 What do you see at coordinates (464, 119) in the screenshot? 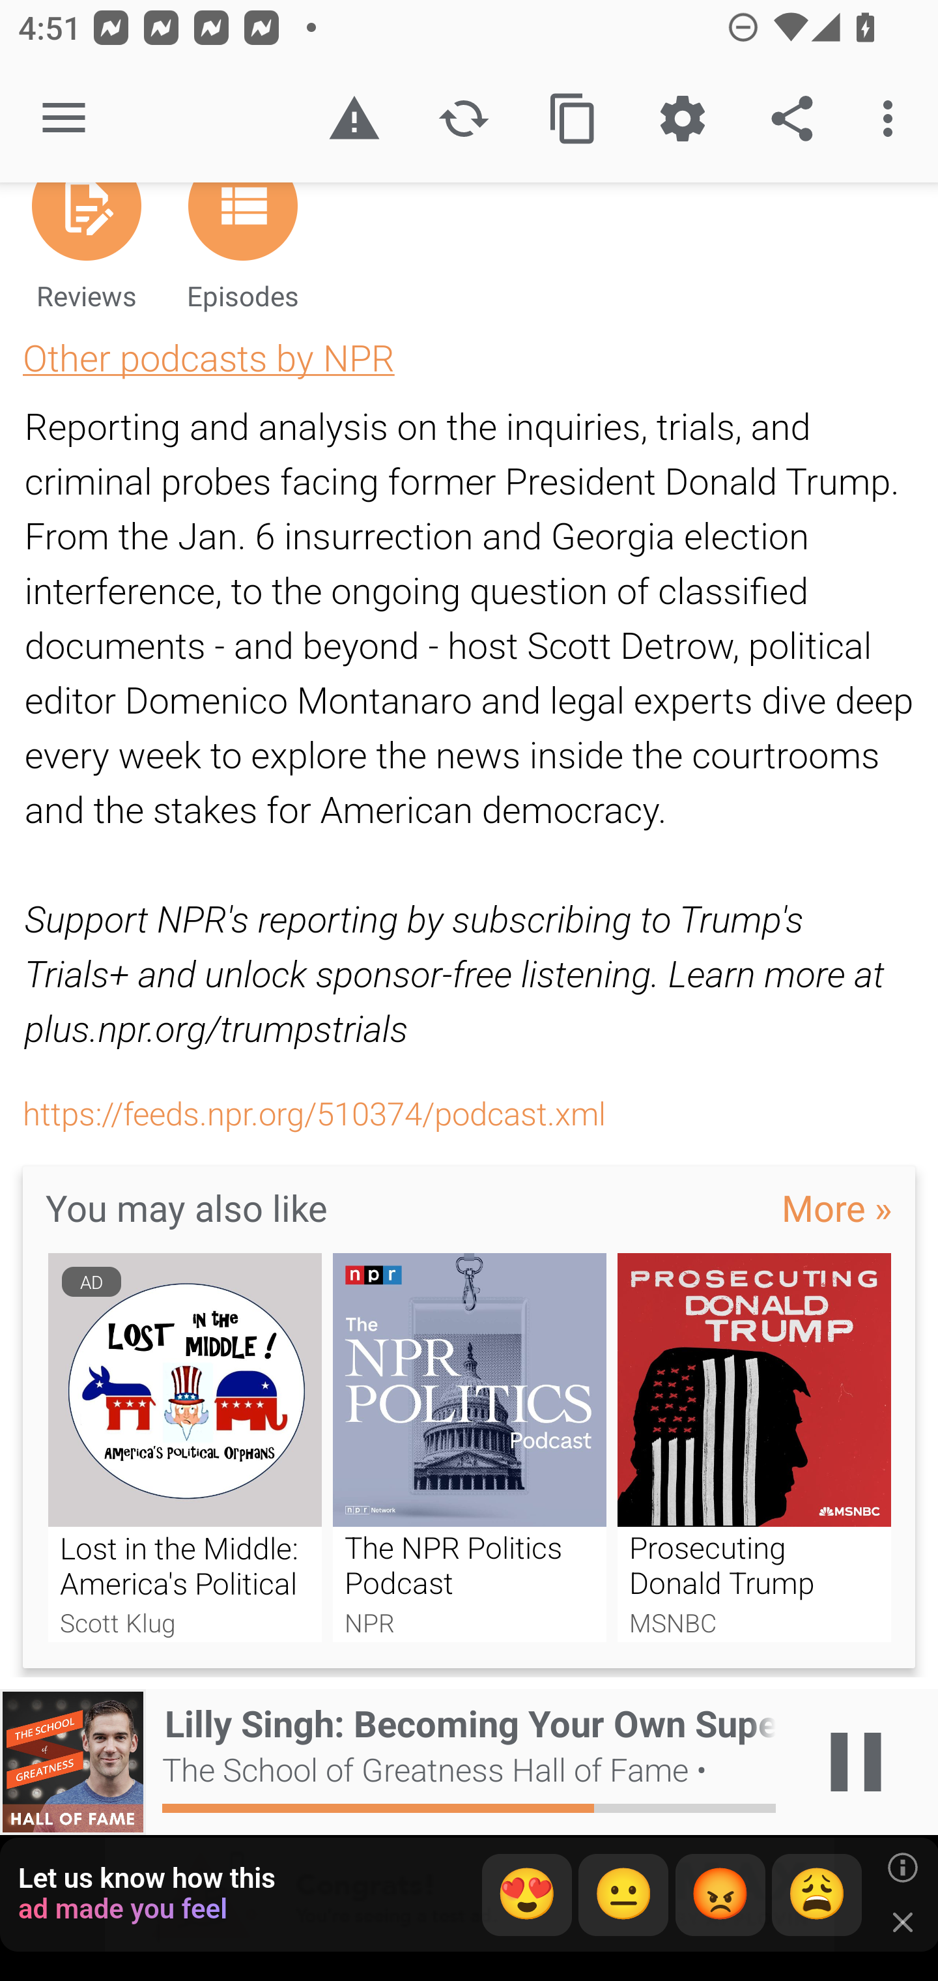
I see `Refresh podcast description` at bounding box center [464, 119].